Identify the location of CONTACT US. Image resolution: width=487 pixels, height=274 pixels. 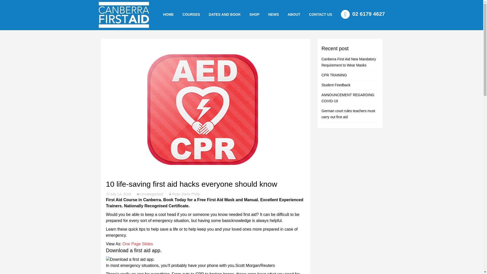
(321, 14).